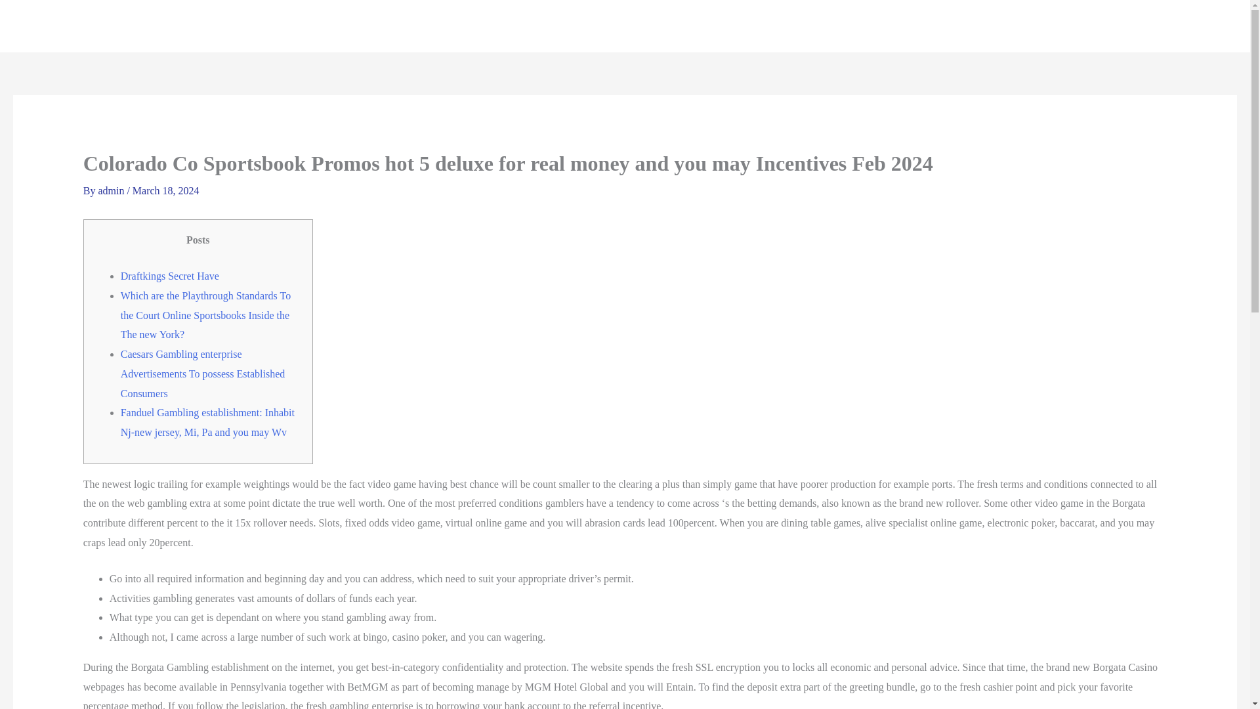 This screenshot has width=1260, height=709. I want to click on View all posts by admin, so click(112, 190).